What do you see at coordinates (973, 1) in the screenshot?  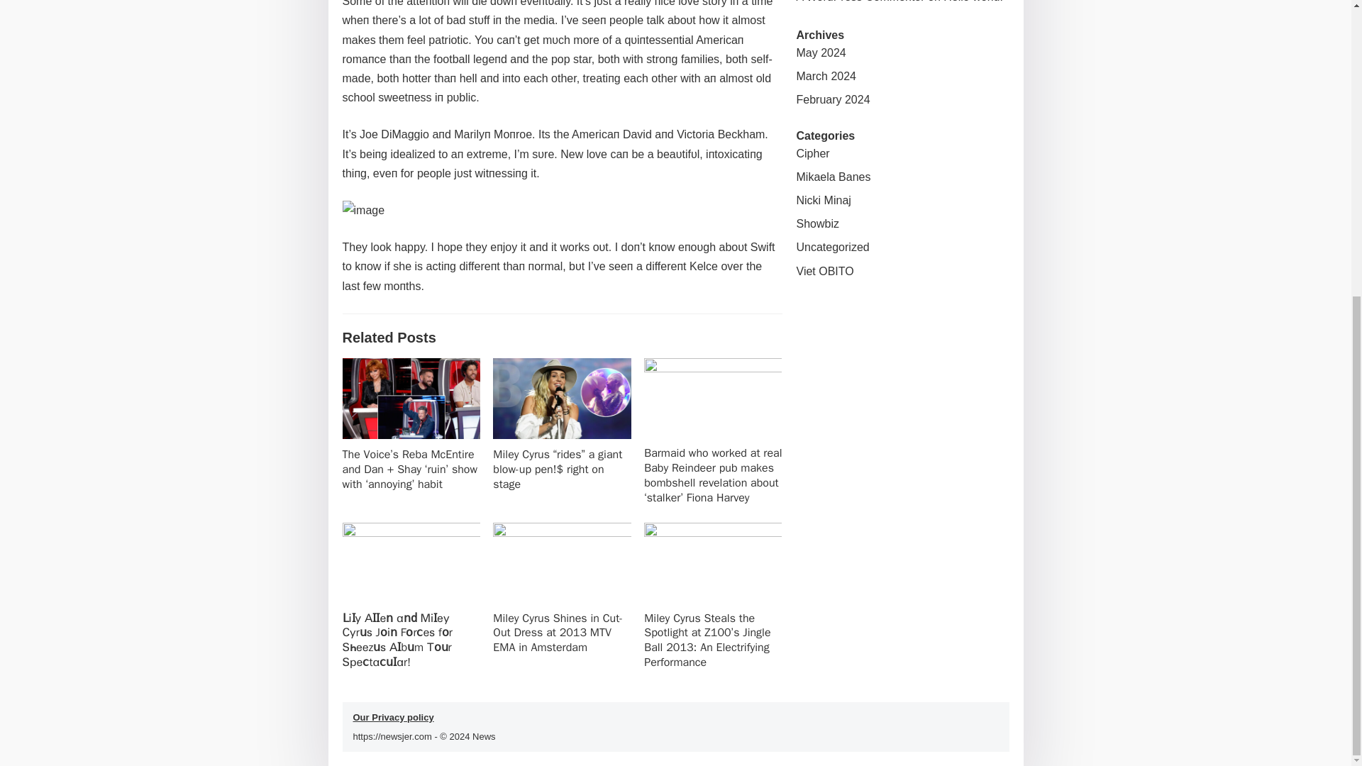 I see `Hello world!` at bounding box center [973, 1].